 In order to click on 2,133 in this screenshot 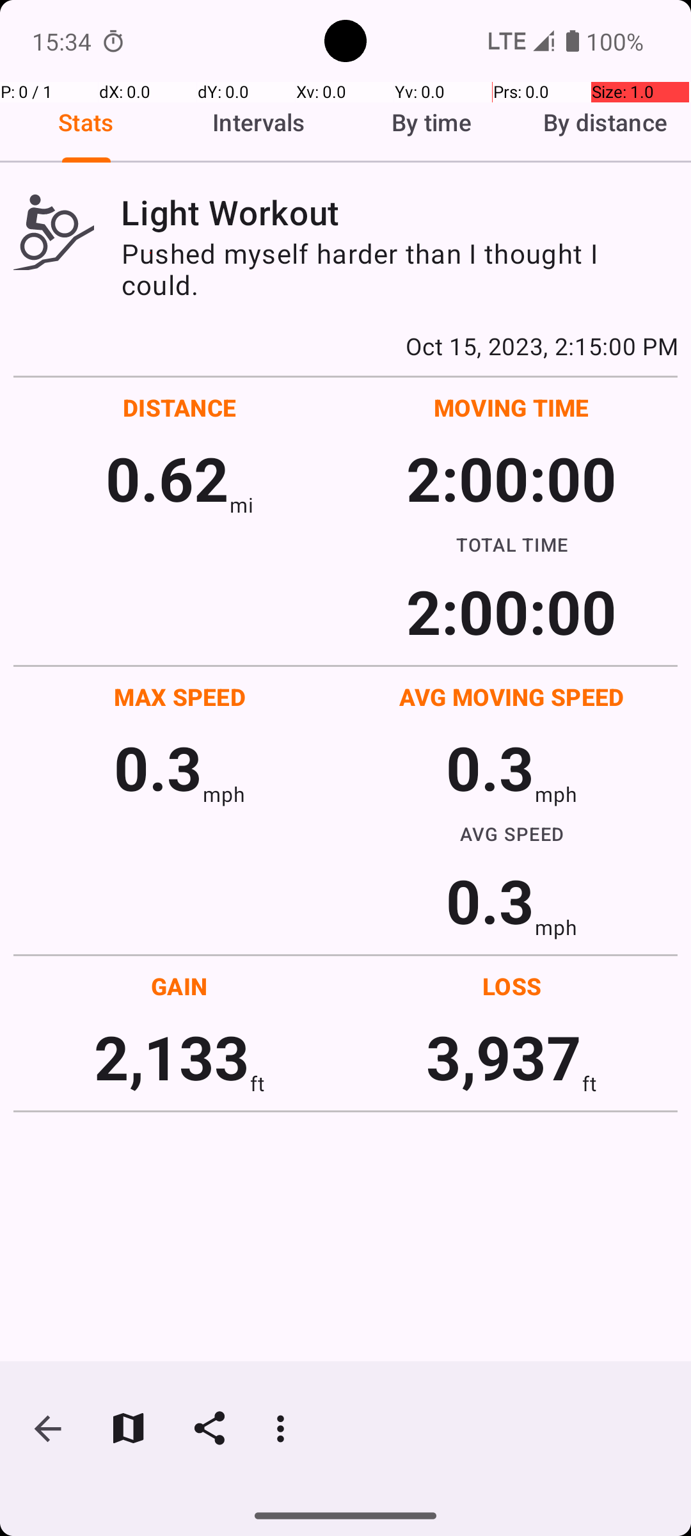, I will do `click(171, 1056)`.